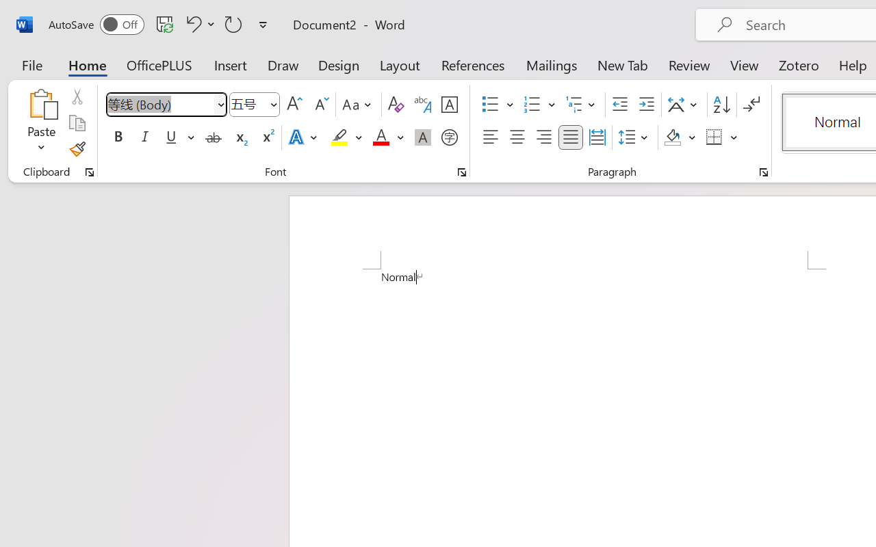 The image size is (876, 547). What do you see at coordinates (179, 137) in the screenshot?
I see `Underline` at bounding box center [179, 137].